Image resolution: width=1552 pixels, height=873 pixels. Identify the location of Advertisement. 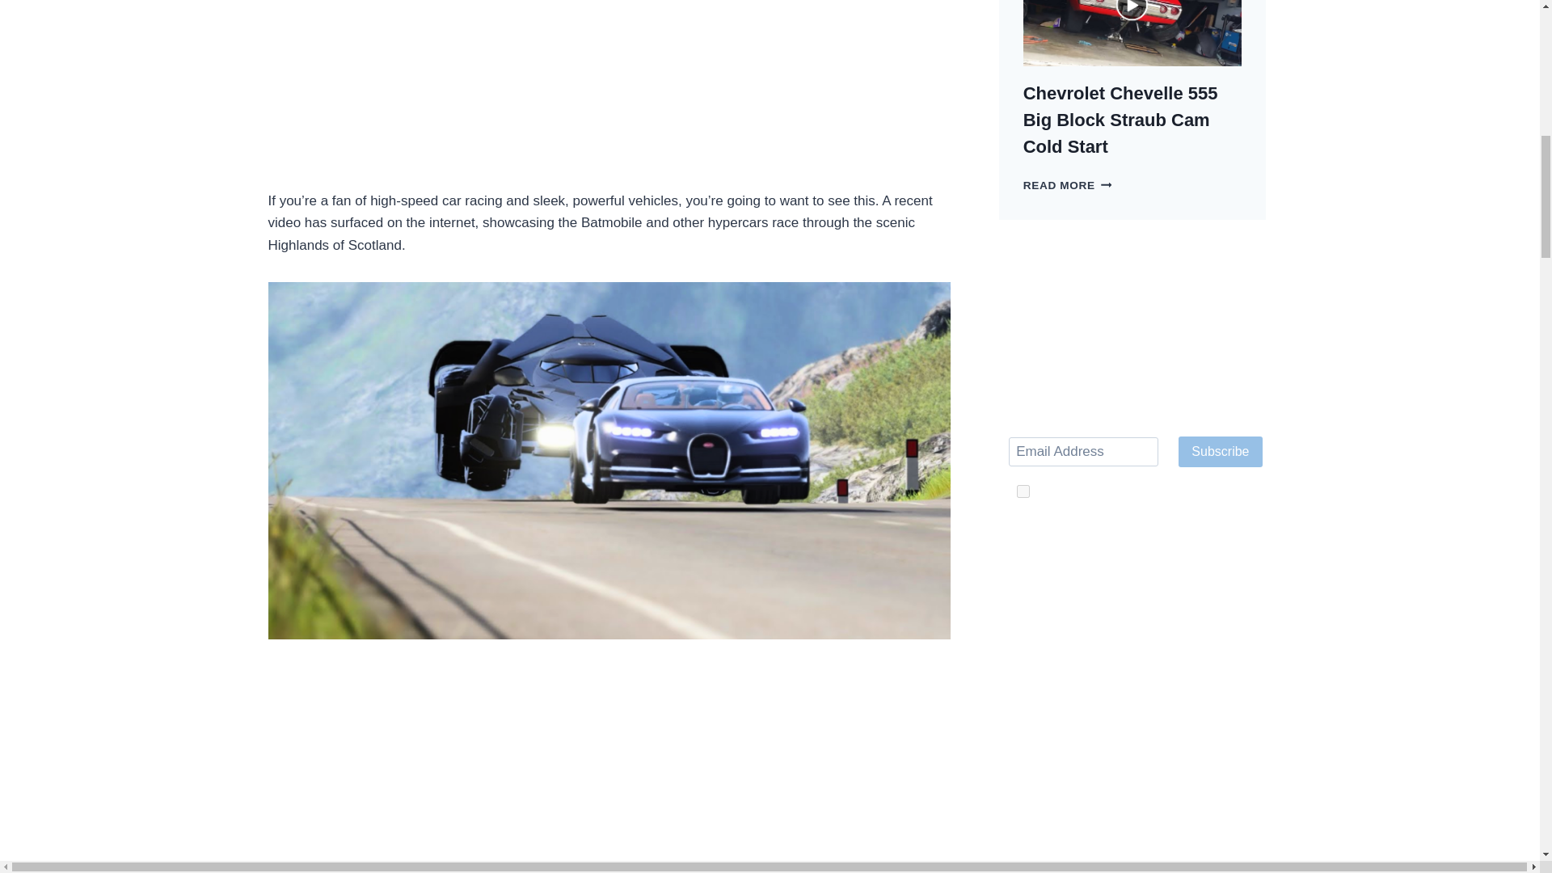
(609, 91).